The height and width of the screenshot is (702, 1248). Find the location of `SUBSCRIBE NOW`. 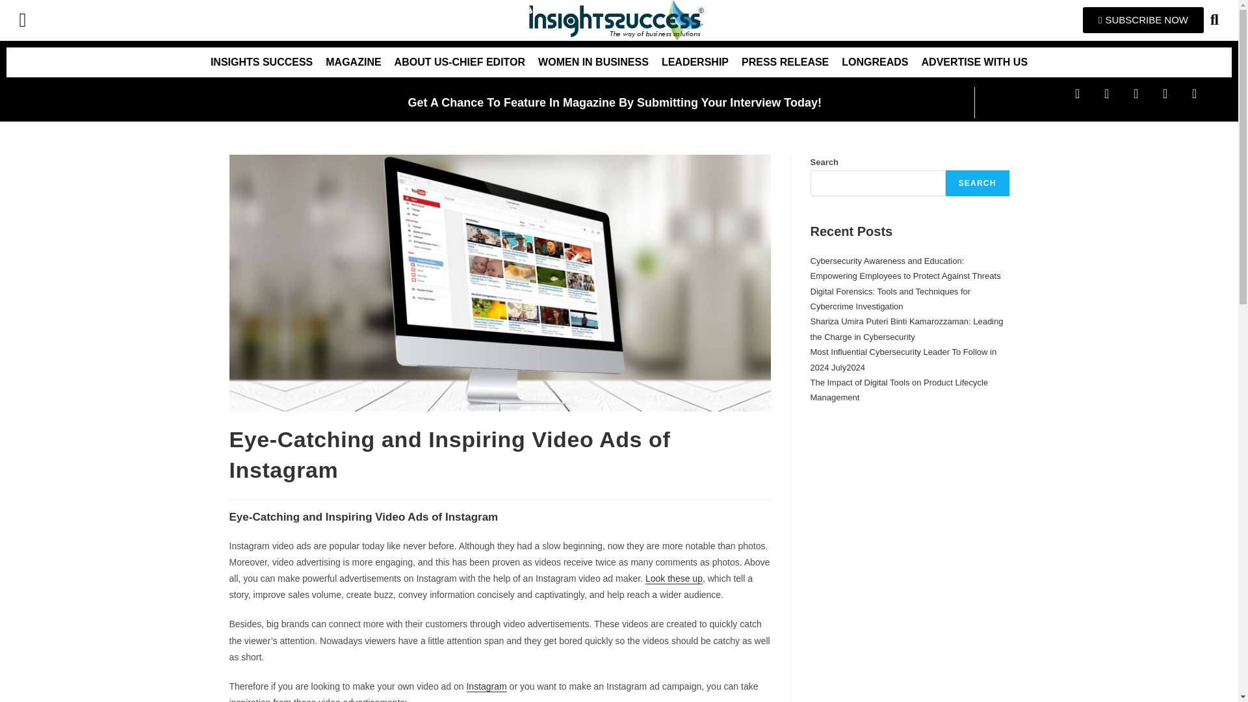

SUBSCRIBE NOW is located at coordinates (1143, 19).